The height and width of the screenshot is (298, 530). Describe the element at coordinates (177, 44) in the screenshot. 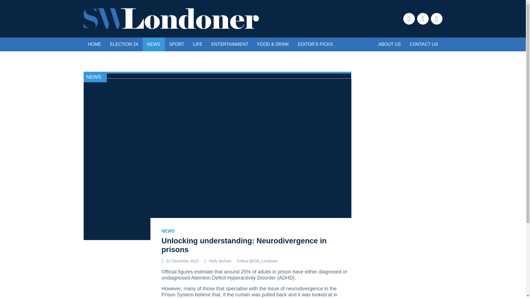

I see `SPORT` at that location.